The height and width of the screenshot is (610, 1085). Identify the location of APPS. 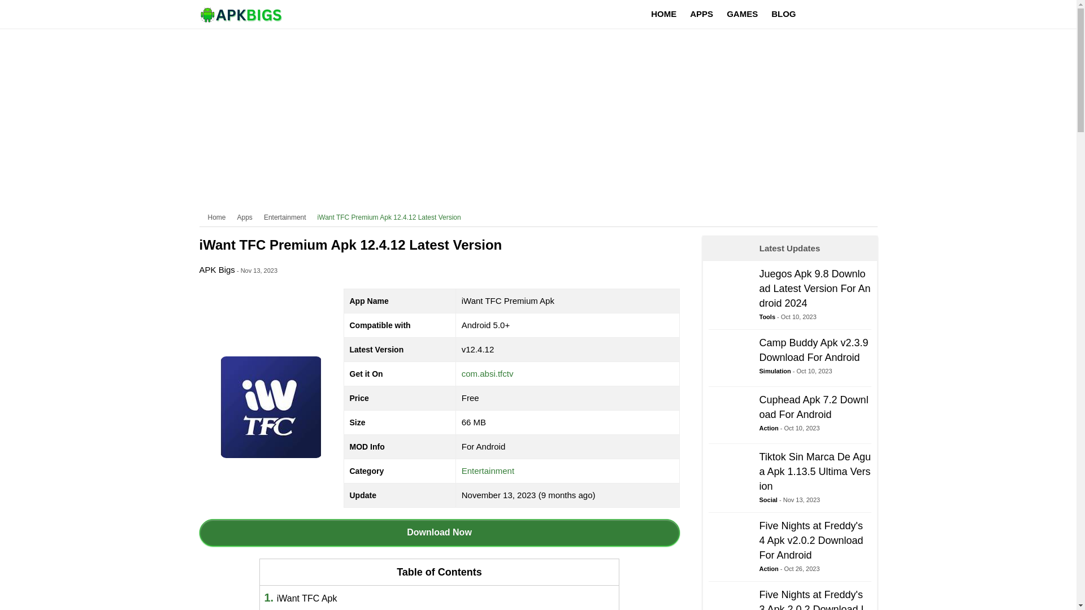
(488, 471).